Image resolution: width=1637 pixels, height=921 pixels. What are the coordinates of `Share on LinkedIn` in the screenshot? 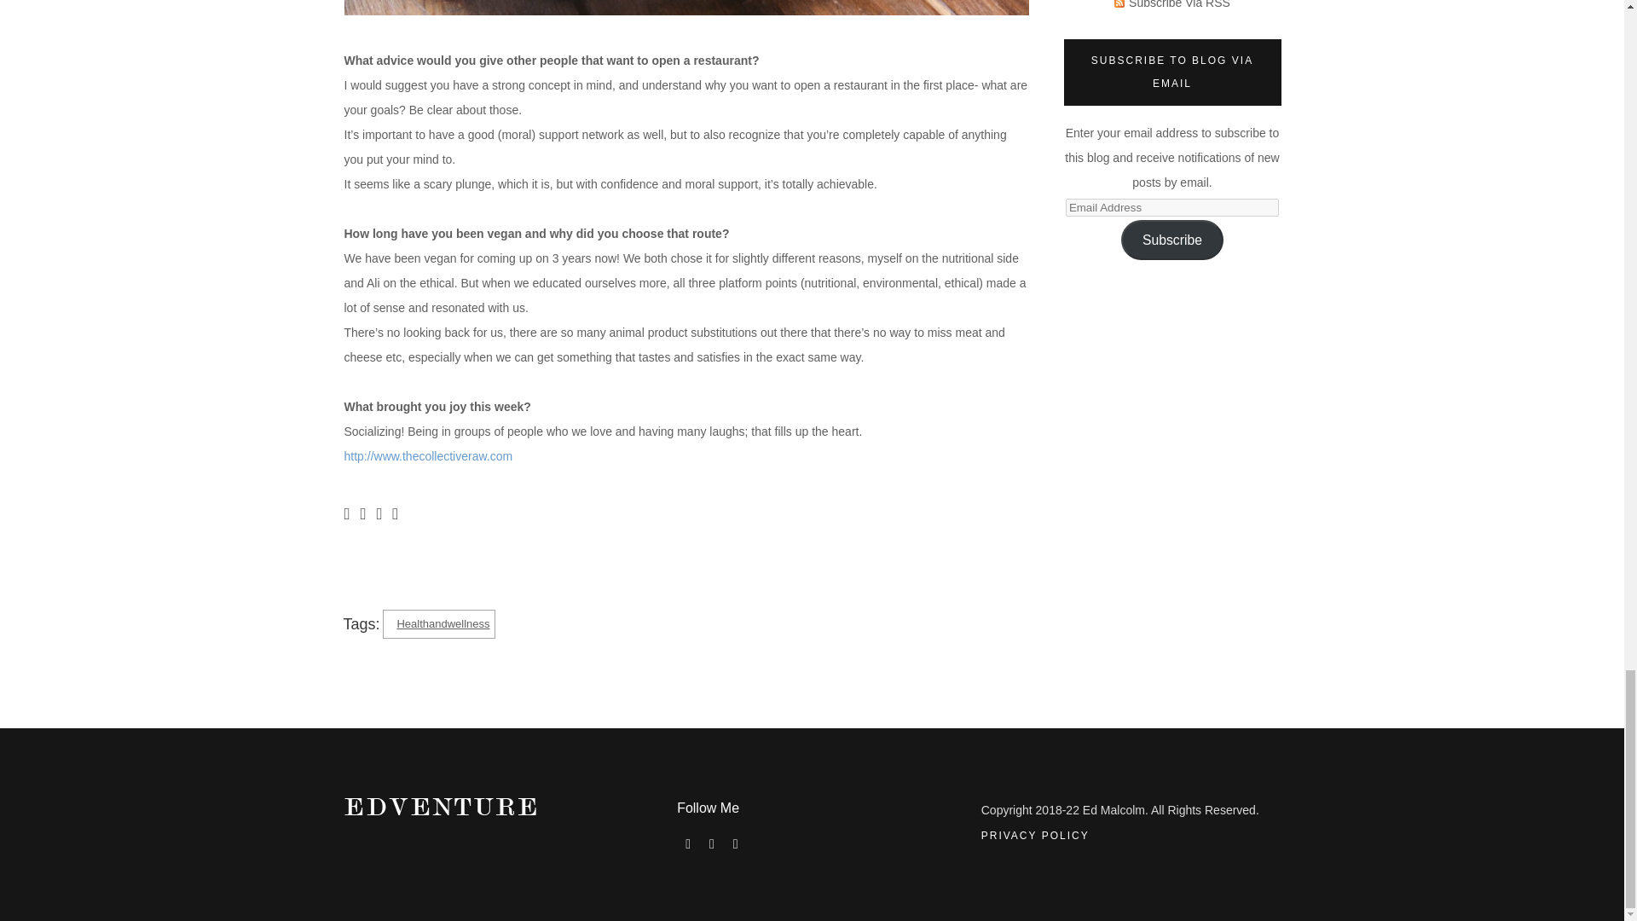 It's located at (395, 512).